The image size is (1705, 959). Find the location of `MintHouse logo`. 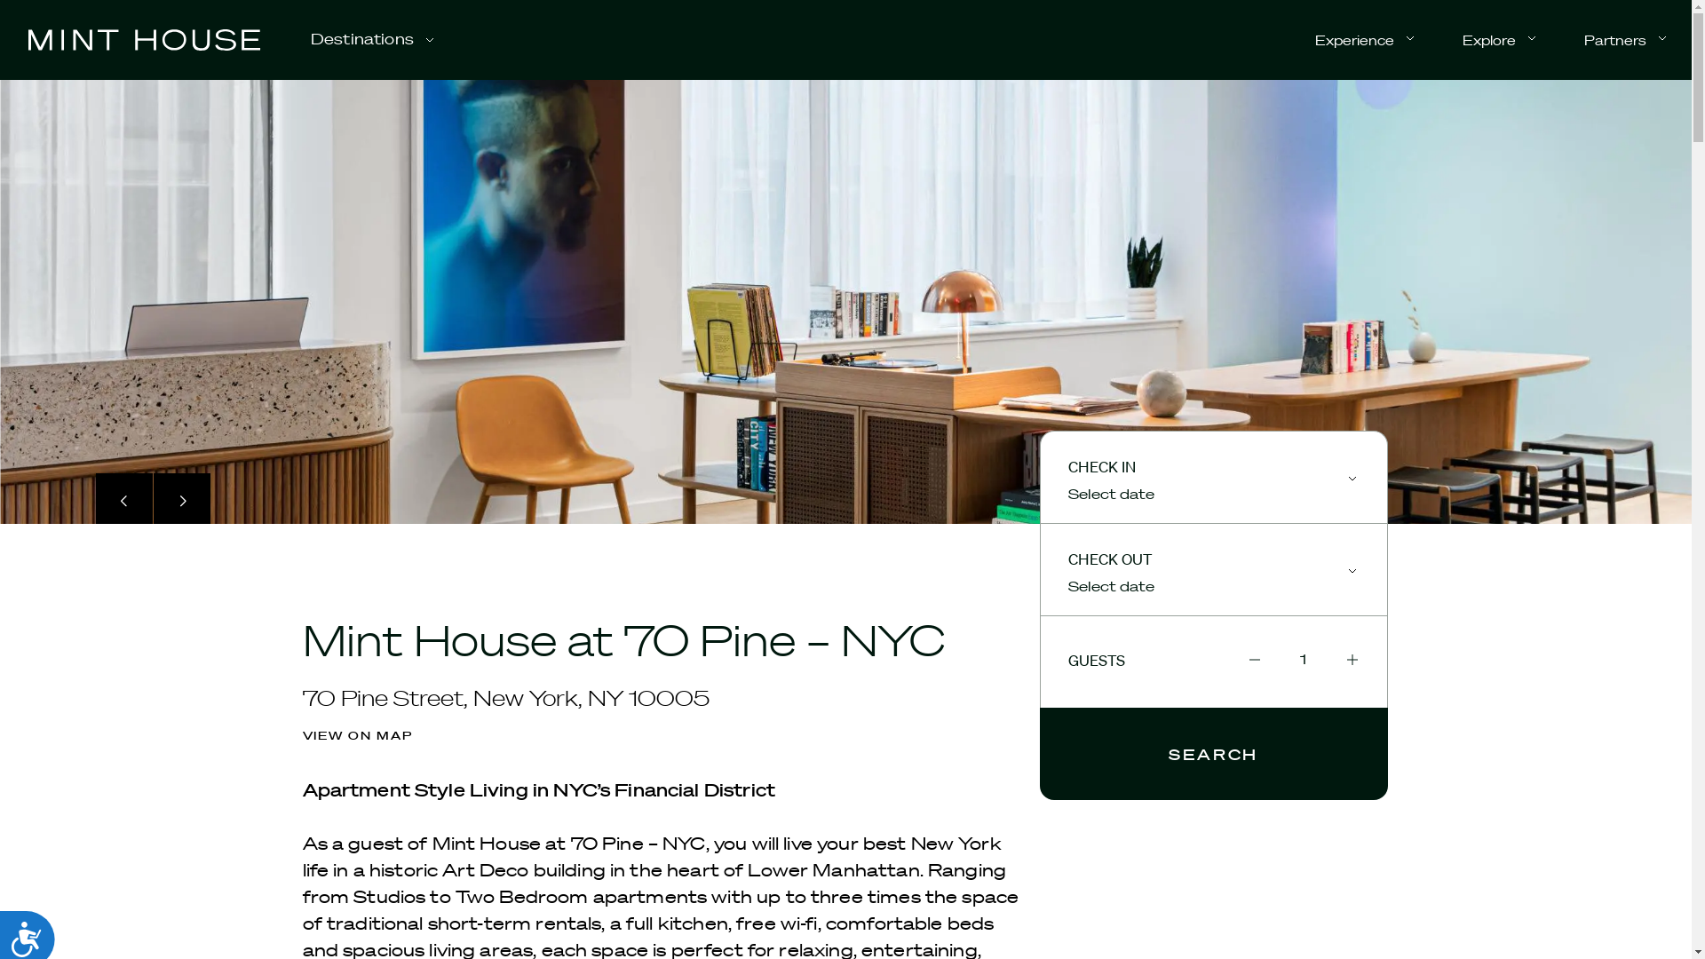

MintHouse logo is located at coordinates (144, 41).